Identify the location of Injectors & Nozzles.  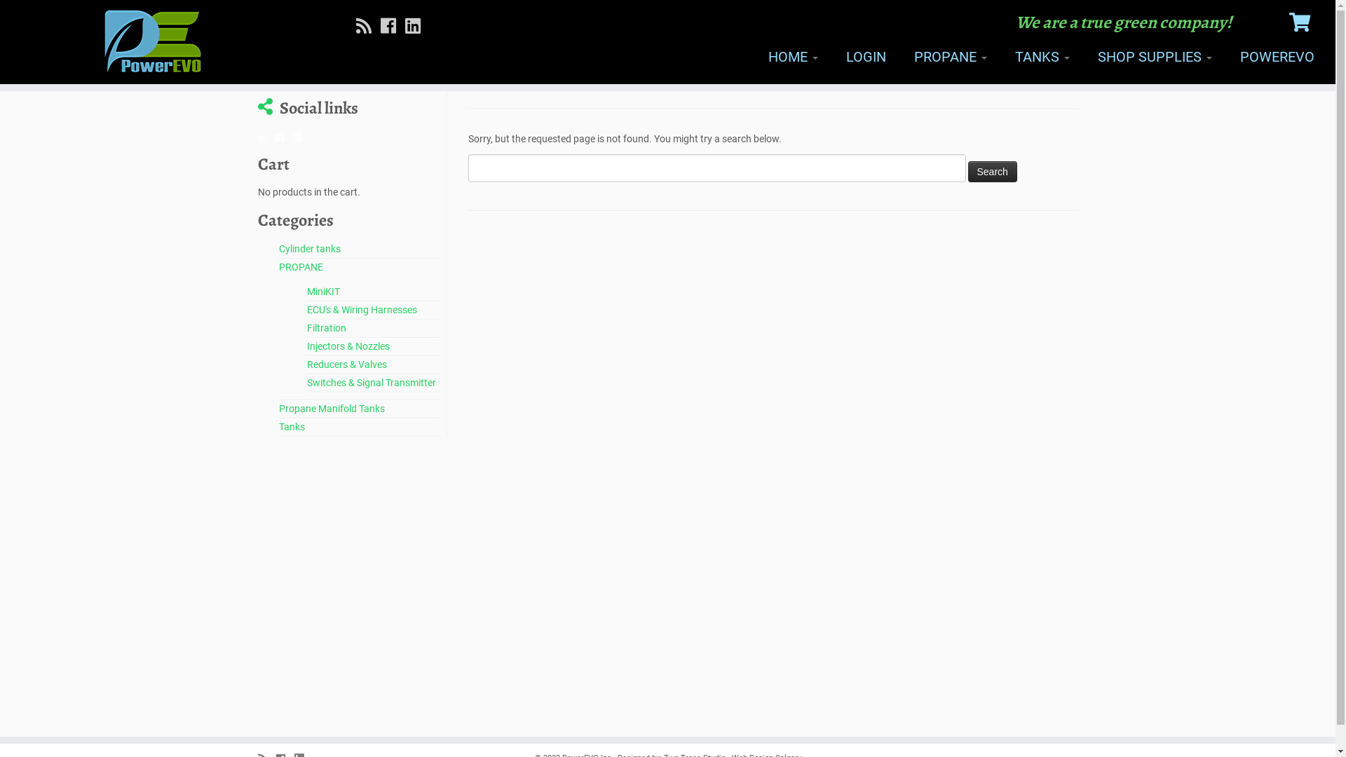
(348, 346).